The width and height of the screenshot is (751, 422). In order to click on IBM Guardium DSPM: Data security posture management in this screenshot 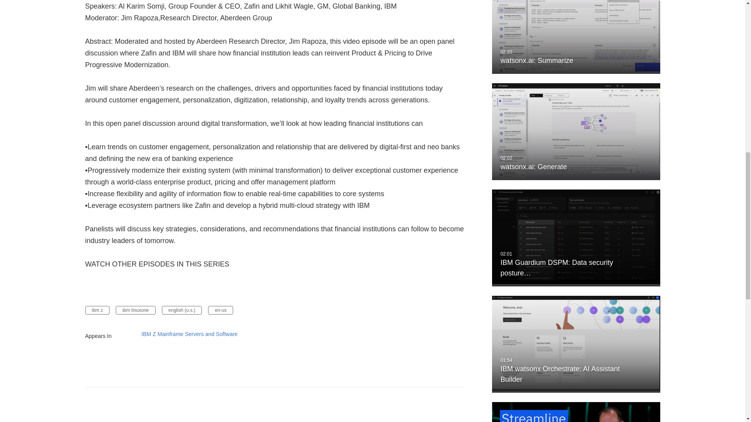, I will do `click(576, 238)`.